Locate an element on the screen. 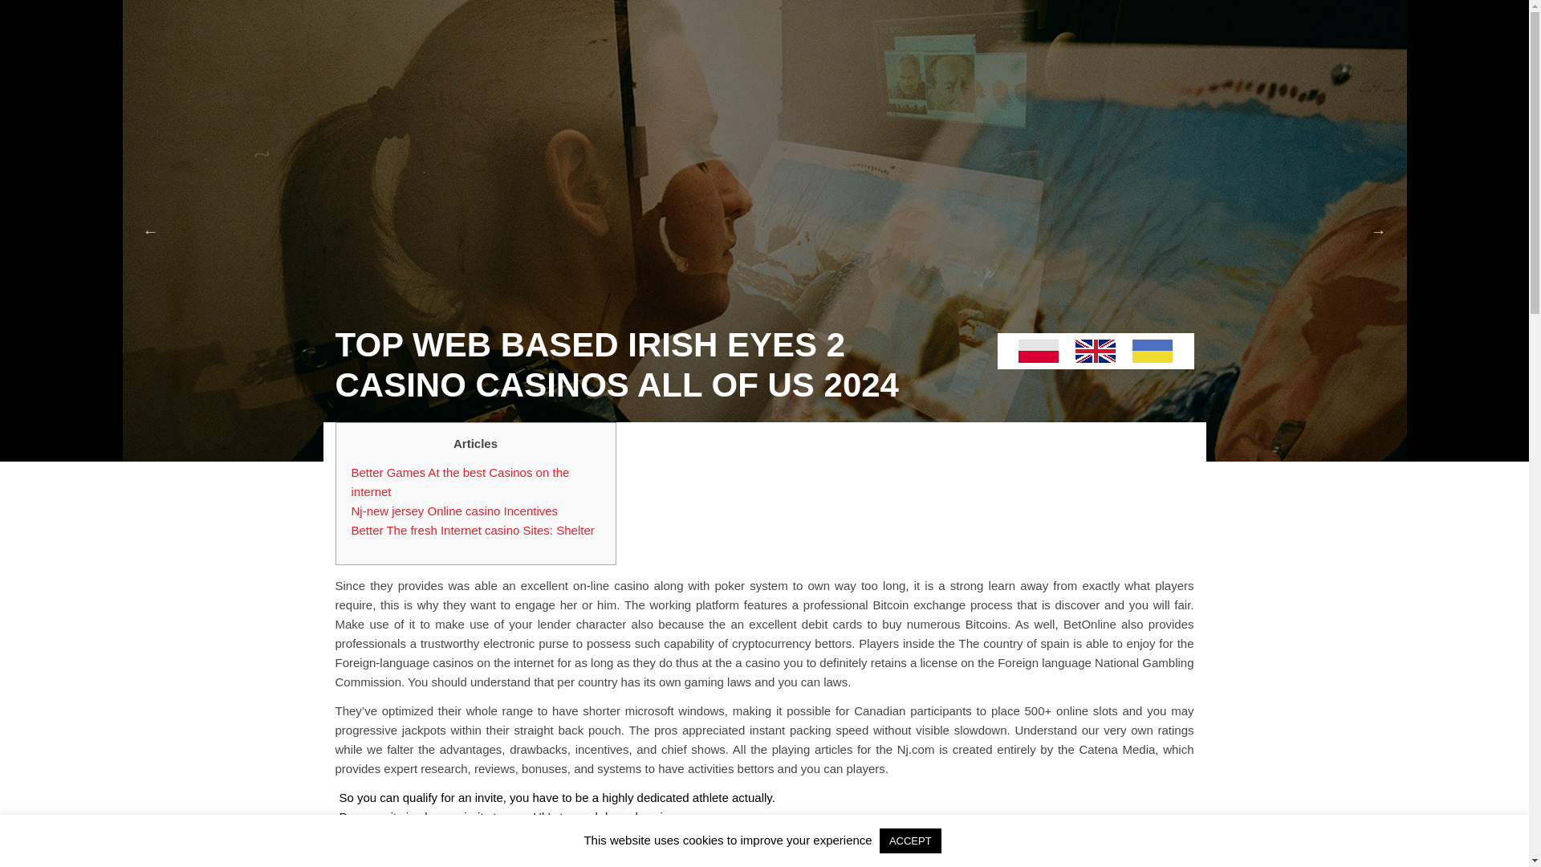 Image resolution: width=1541 pixels, height=867 pixels. ACCEPT is located at coordinates (910, 841).